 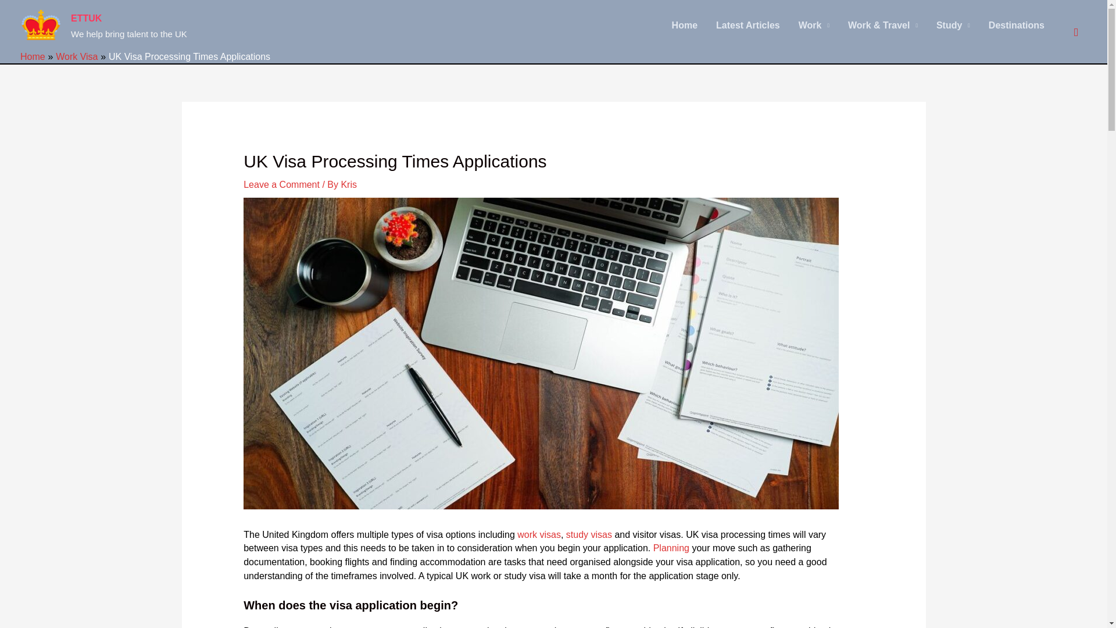 I want to click on Destinations, so click(x=1016, y=24).